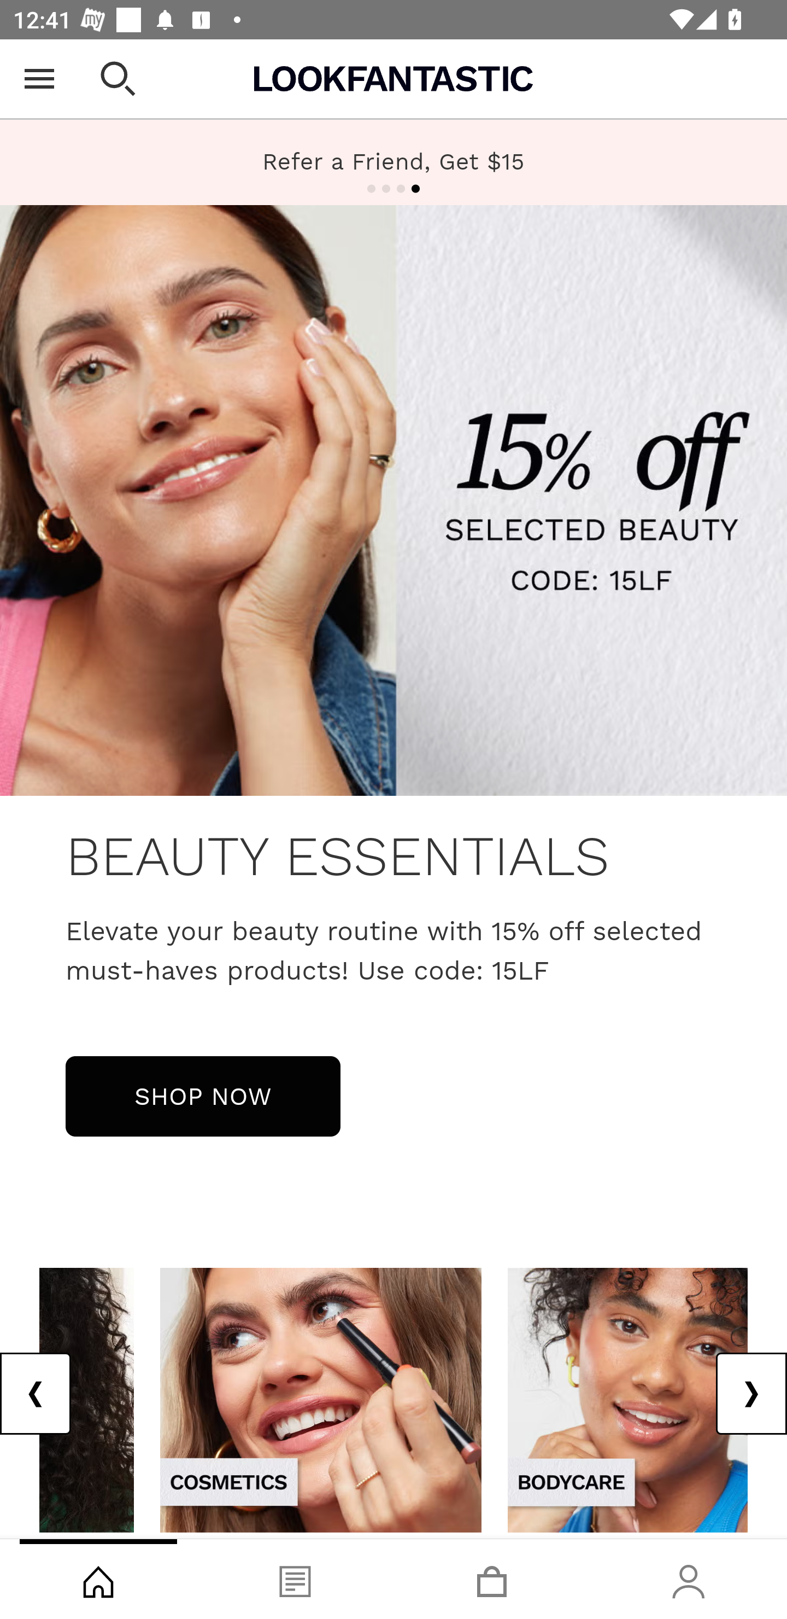 The width and height of the screenshot is (787, 1619). Describe the element at coordinates (39, 79) in the screenshot. I see `Open Menu` at that location.